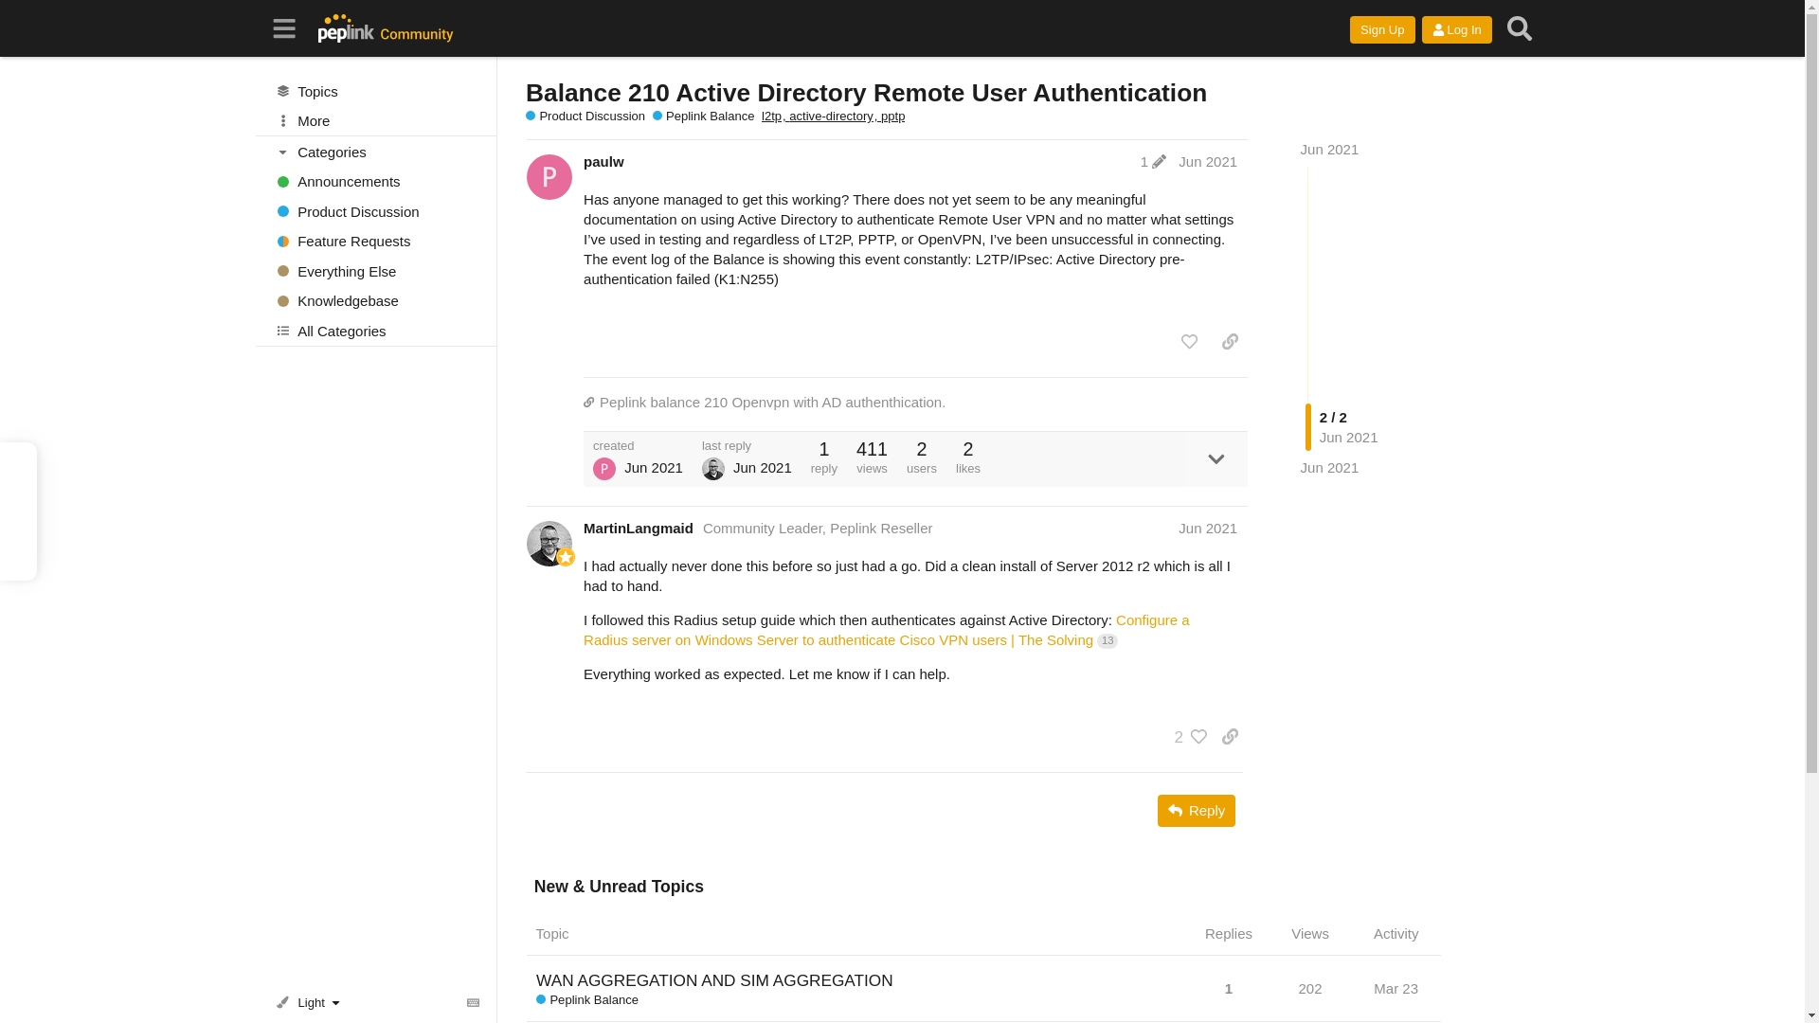  I want to click on All Categories, so click(376, 330).